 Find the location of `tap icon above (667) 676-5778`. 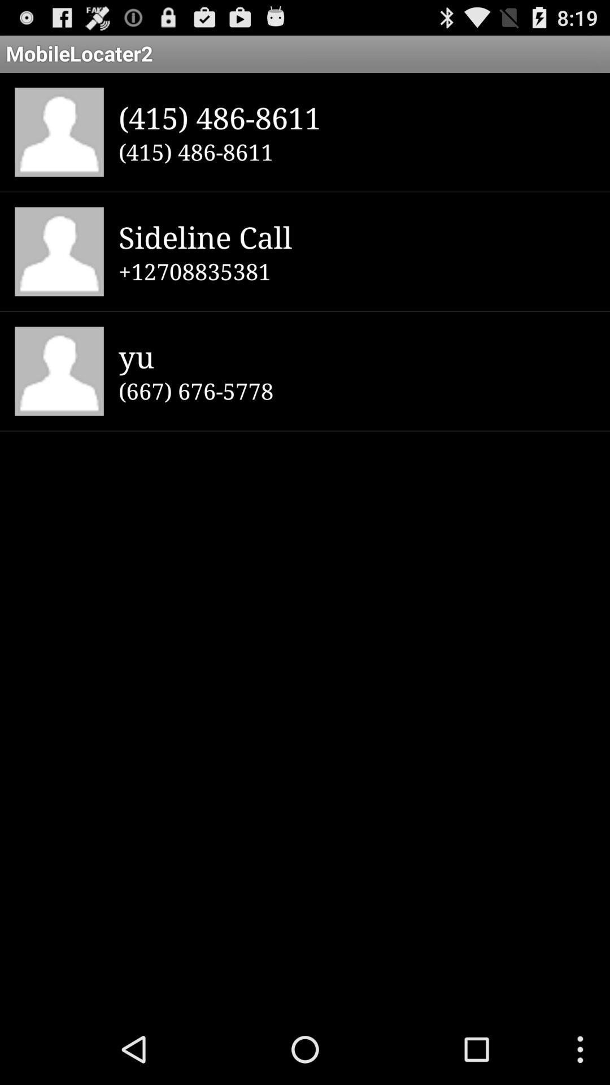

tap icon above (667) 676-5778 is located at coordinates (357, 356).